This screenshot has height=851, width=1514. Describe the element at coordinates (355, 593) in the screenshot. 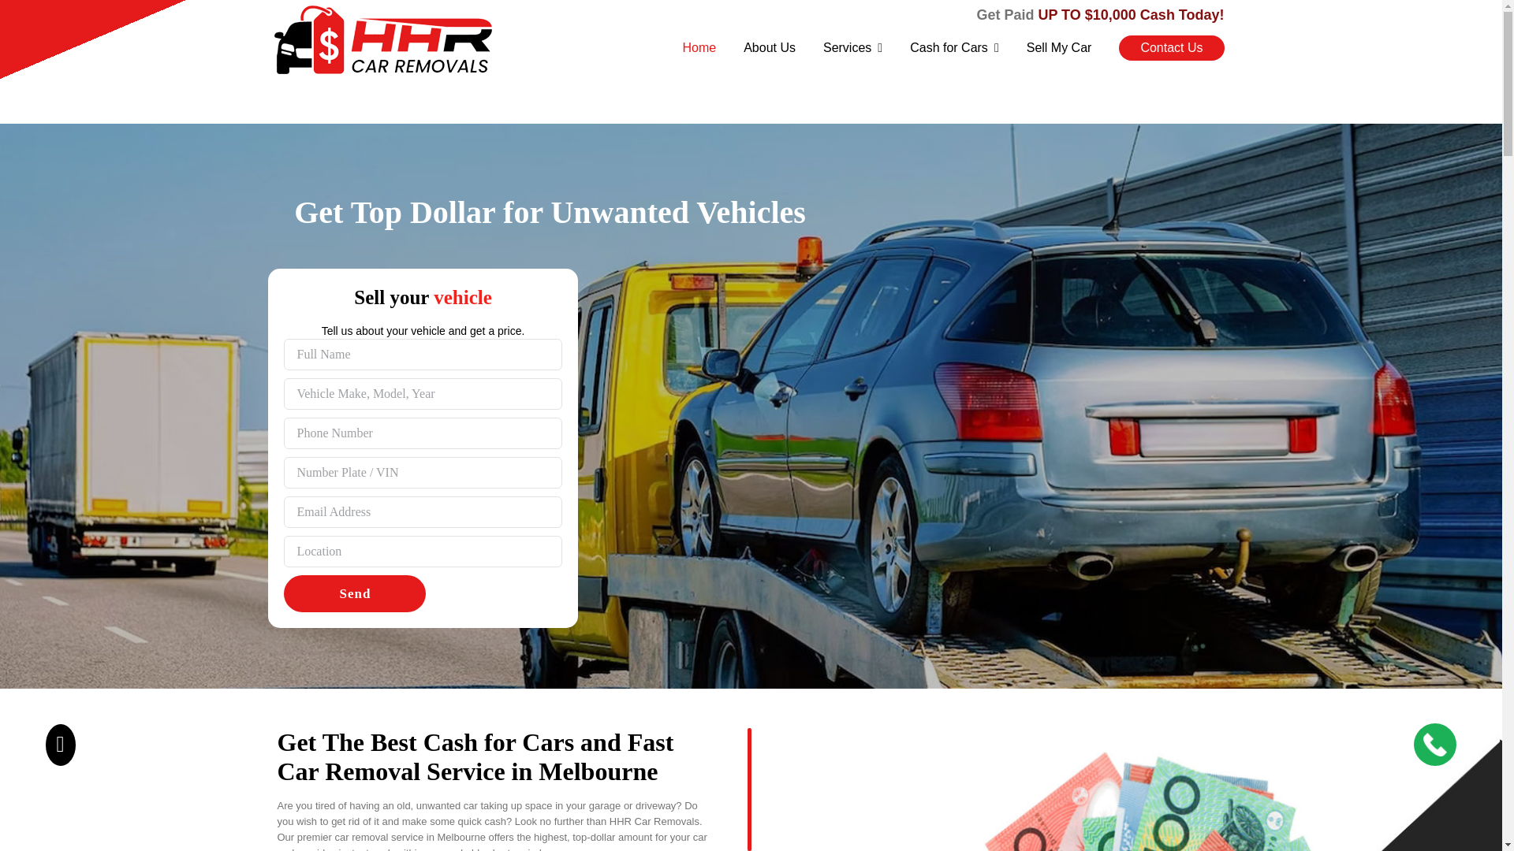

I see `Send` at that location.